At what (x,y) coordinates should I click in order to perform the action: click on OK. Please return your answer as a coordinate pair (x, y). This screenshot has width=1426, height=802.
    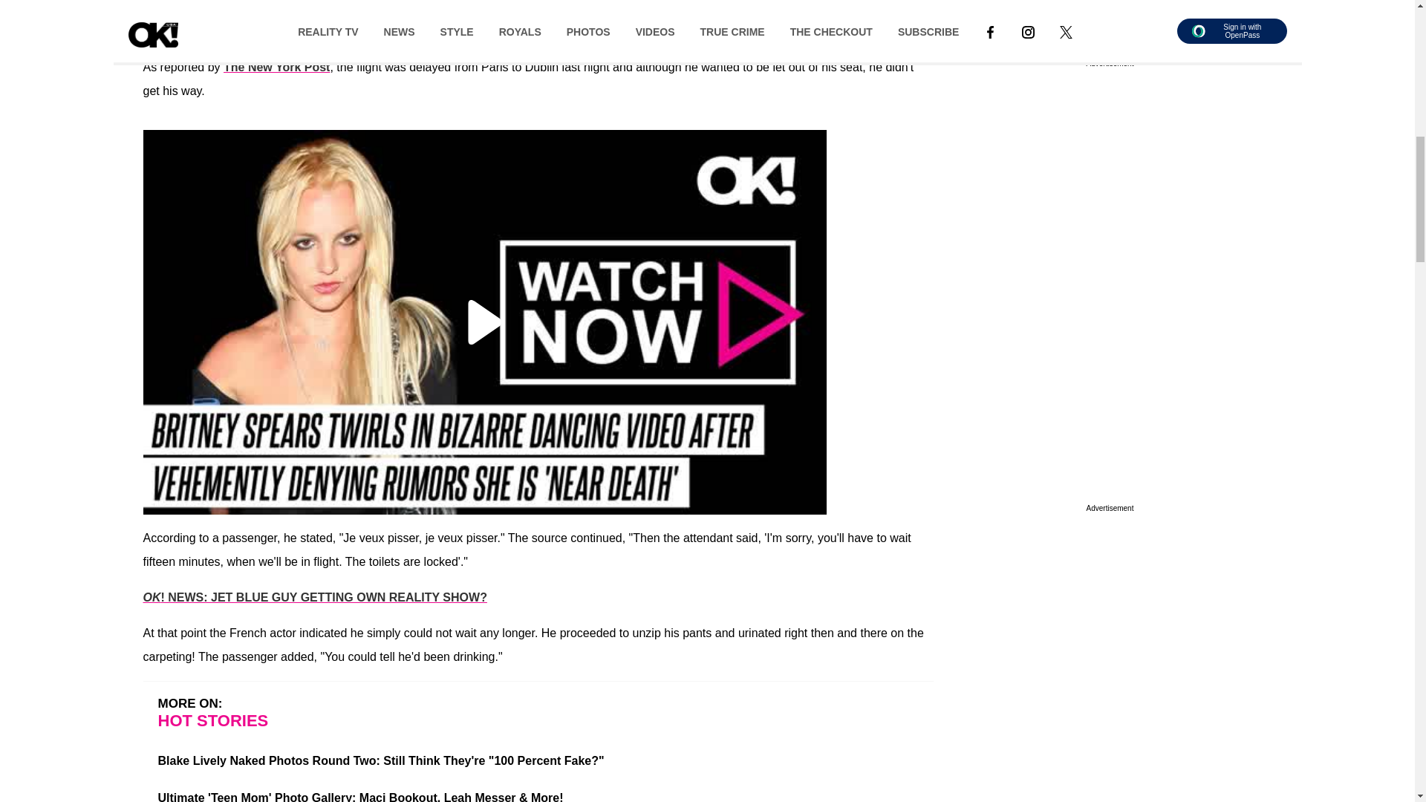
    Looking at the image, I should click on (152, 31).